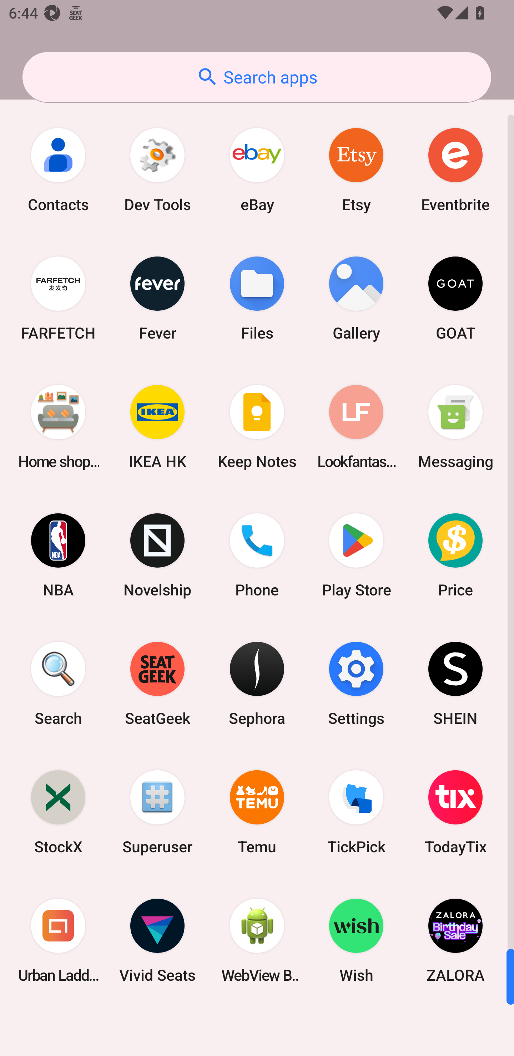  What do you see at coordinates (257, 170) in the screenshot?
I see `eBay` at bounding box center [257, 170].